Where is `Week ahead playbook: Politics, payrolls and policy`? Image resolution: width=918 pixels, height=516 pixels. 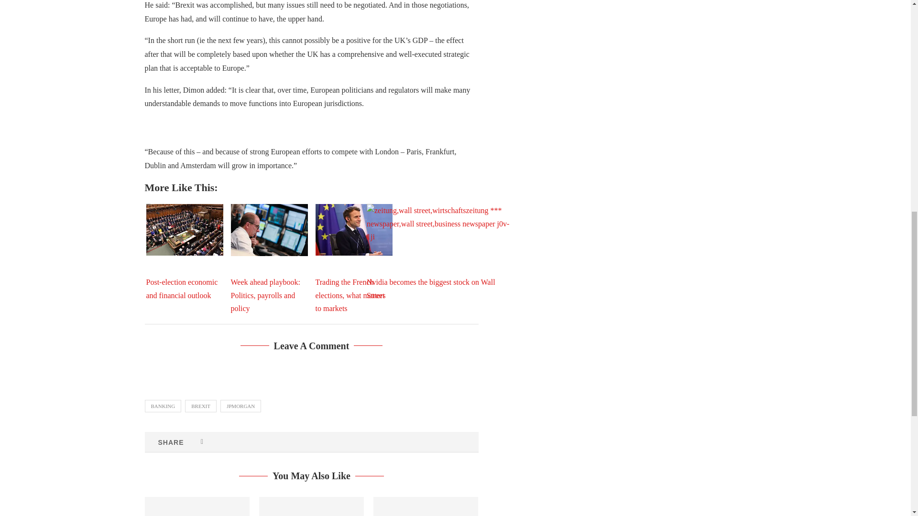 Week ahead playbook: Politics, payrolls and policy is located at coordinates (269, 229).